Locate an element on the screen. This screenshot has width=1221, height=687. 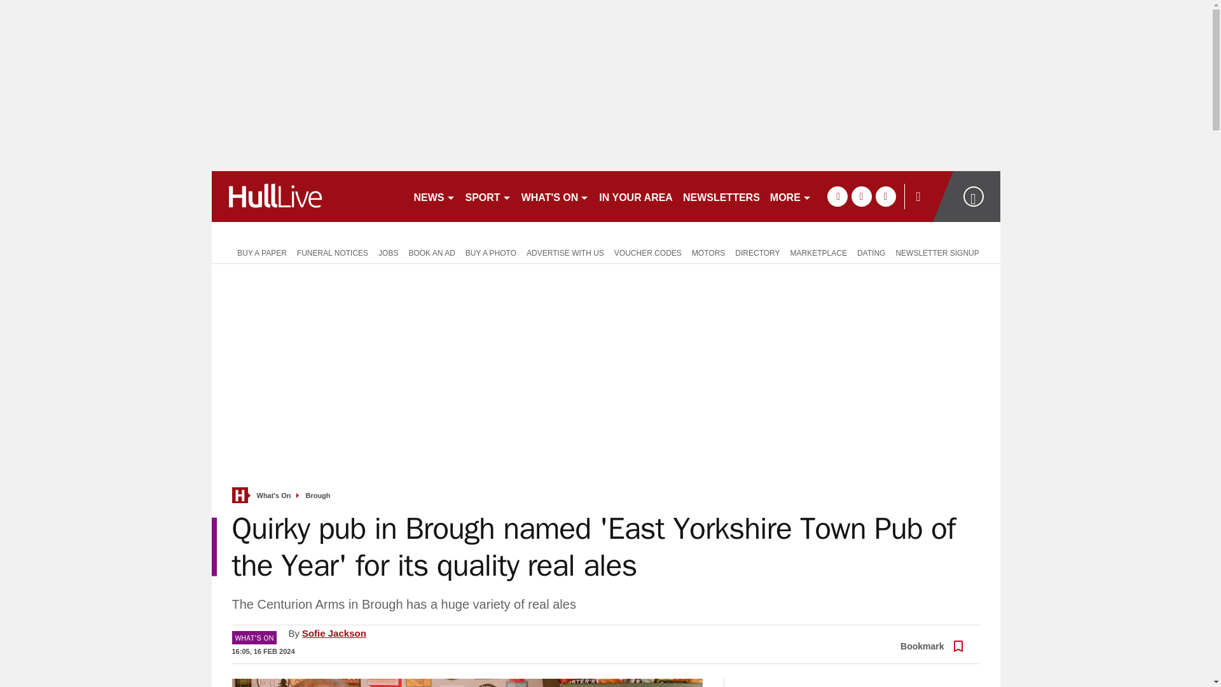
NEWSLETTERS is located at coordinates (721, 196).